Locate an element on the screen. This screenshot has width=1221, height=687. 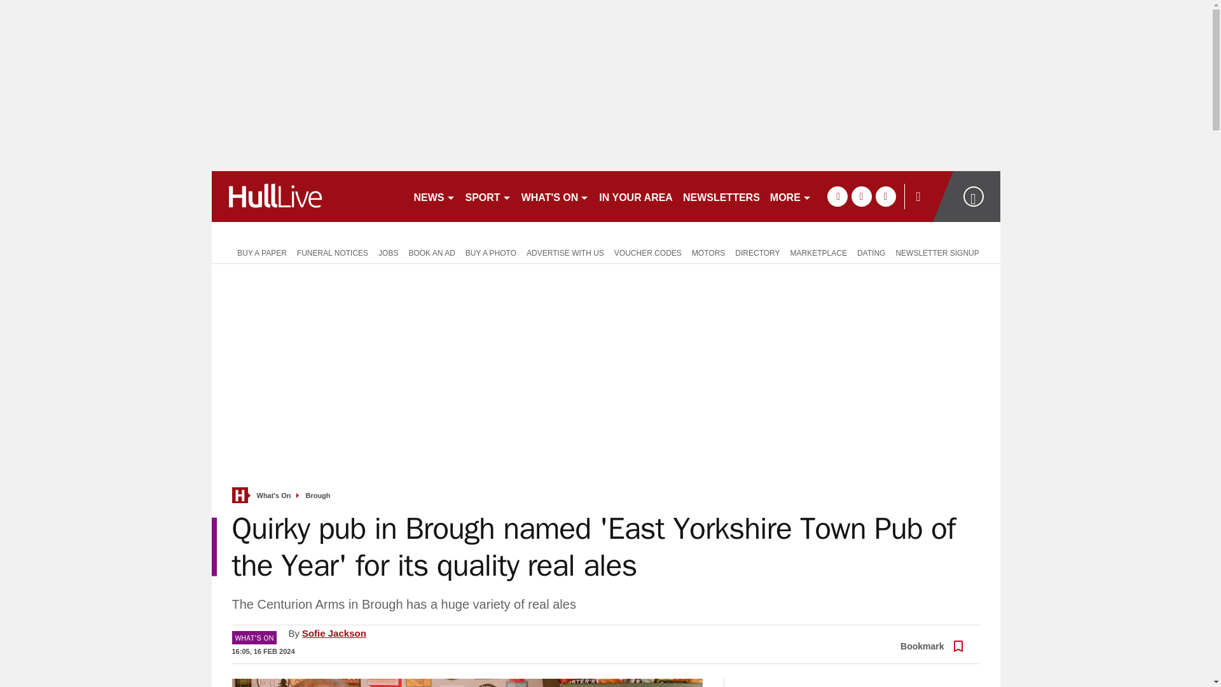
NEWSLETTERS is located at coordinates (721, 196).